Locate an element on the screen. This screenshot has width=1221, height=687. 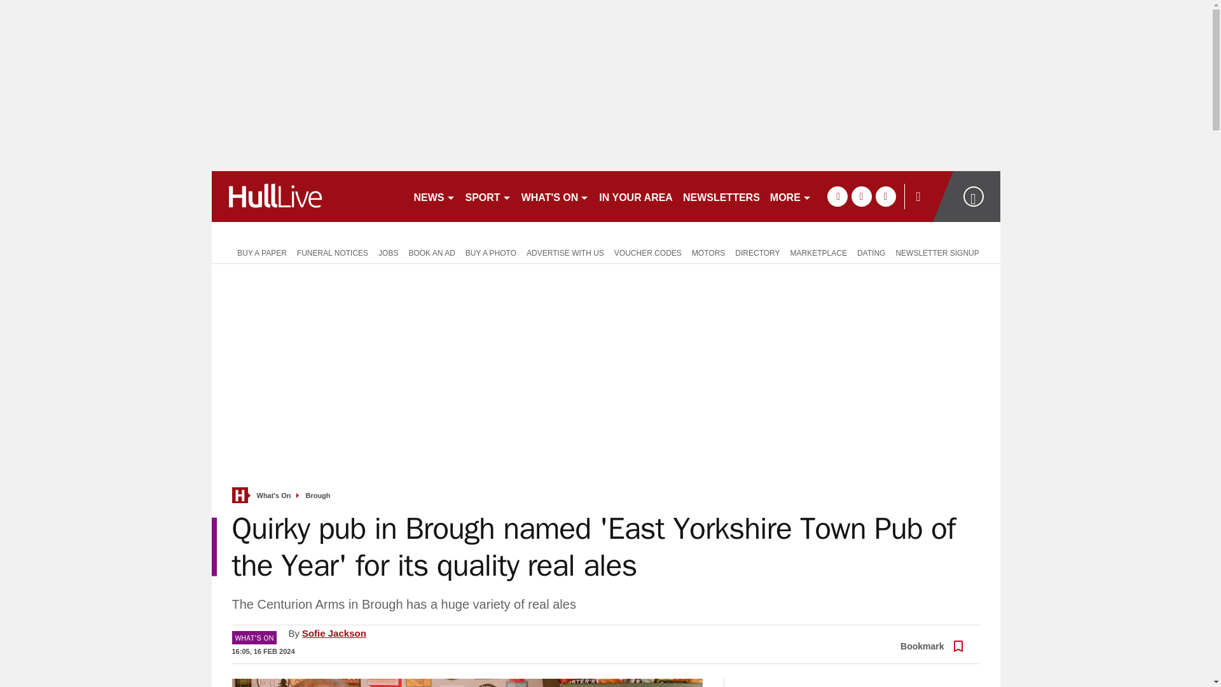
NEWSLETTERS is located at coordinates (721, 196).